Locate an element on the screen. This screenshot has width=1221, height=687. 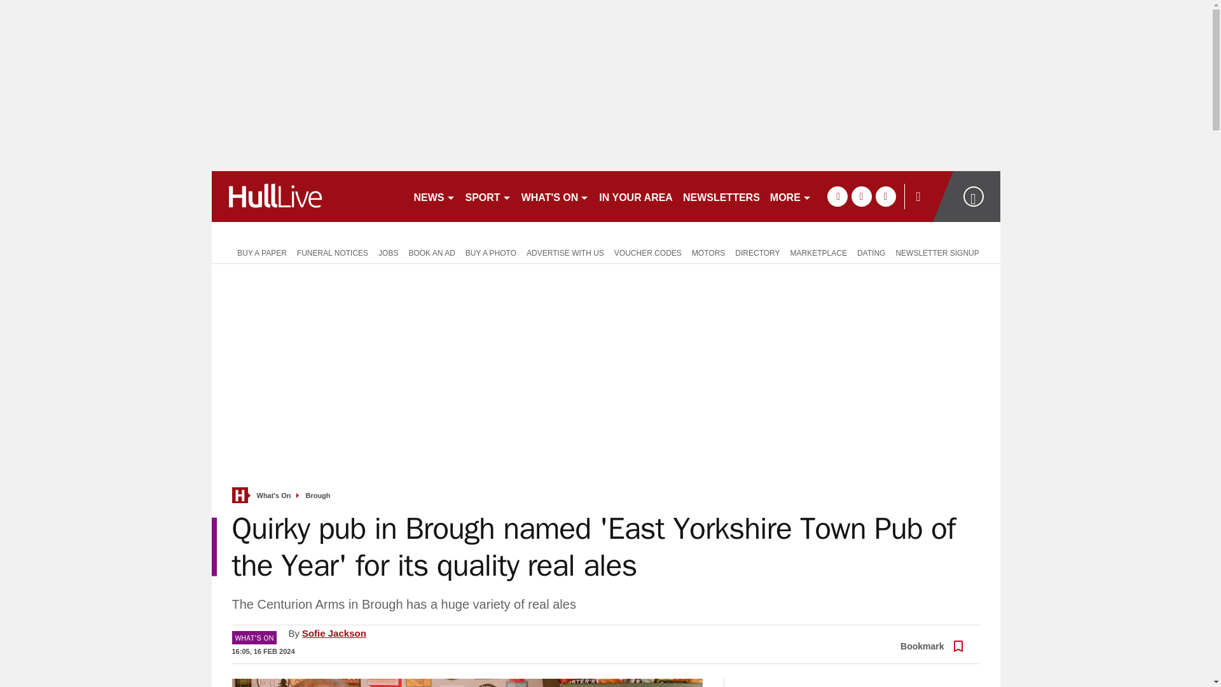
NEWSLETTERS is located at coordinates (721, 196).